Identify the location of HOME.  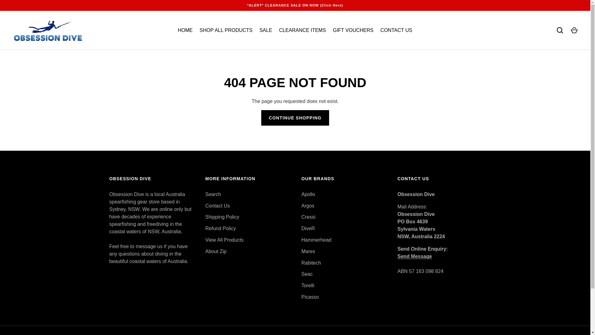
(185, 30).